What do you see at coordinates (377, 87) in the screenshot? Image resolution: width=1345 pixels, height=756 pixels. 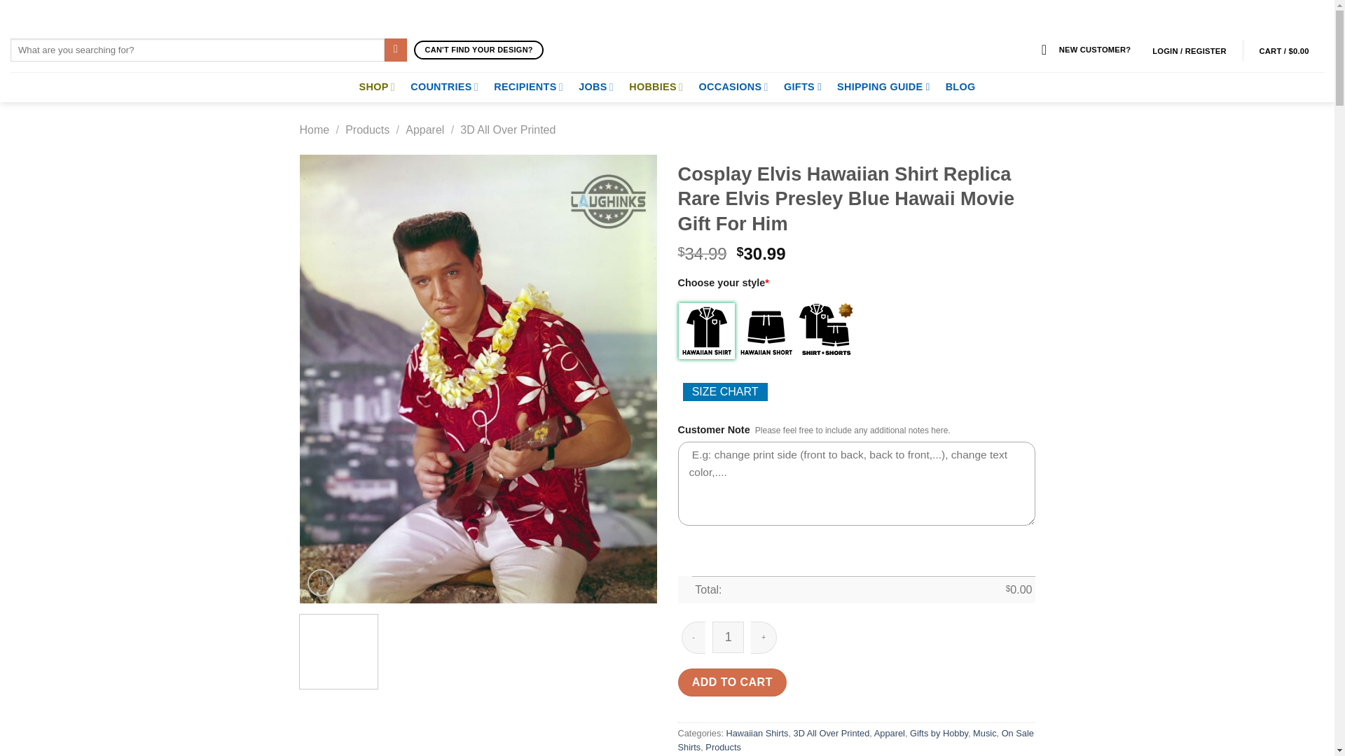 I see `SHOP` at bounding box center [377, 87].